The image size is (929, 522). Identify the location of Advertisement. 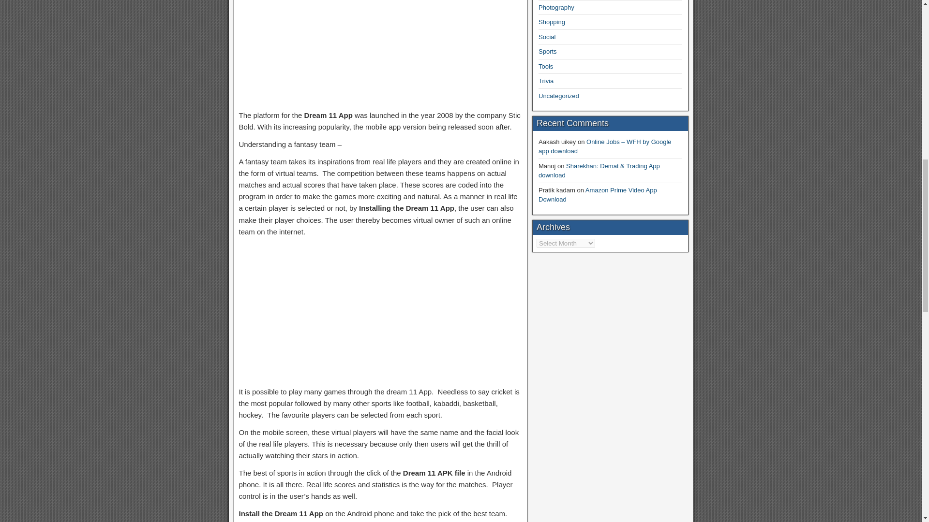
(380, 311).